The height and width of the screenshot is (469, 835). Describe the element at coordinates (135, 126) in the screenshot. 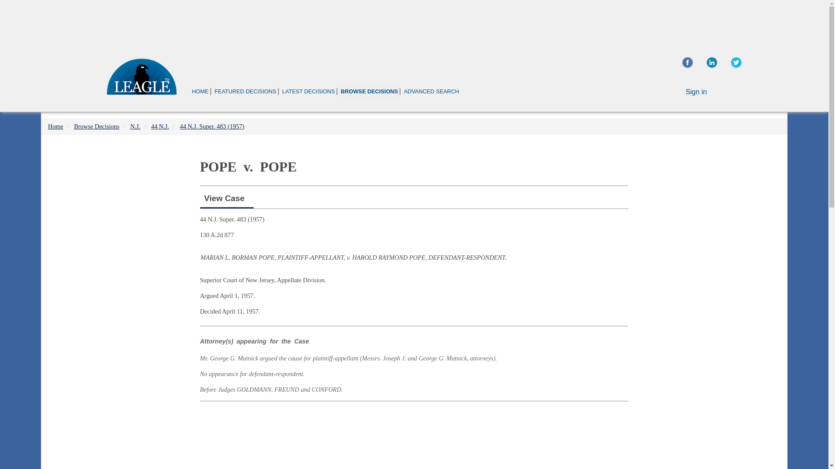

I see `N.J.` at that location.